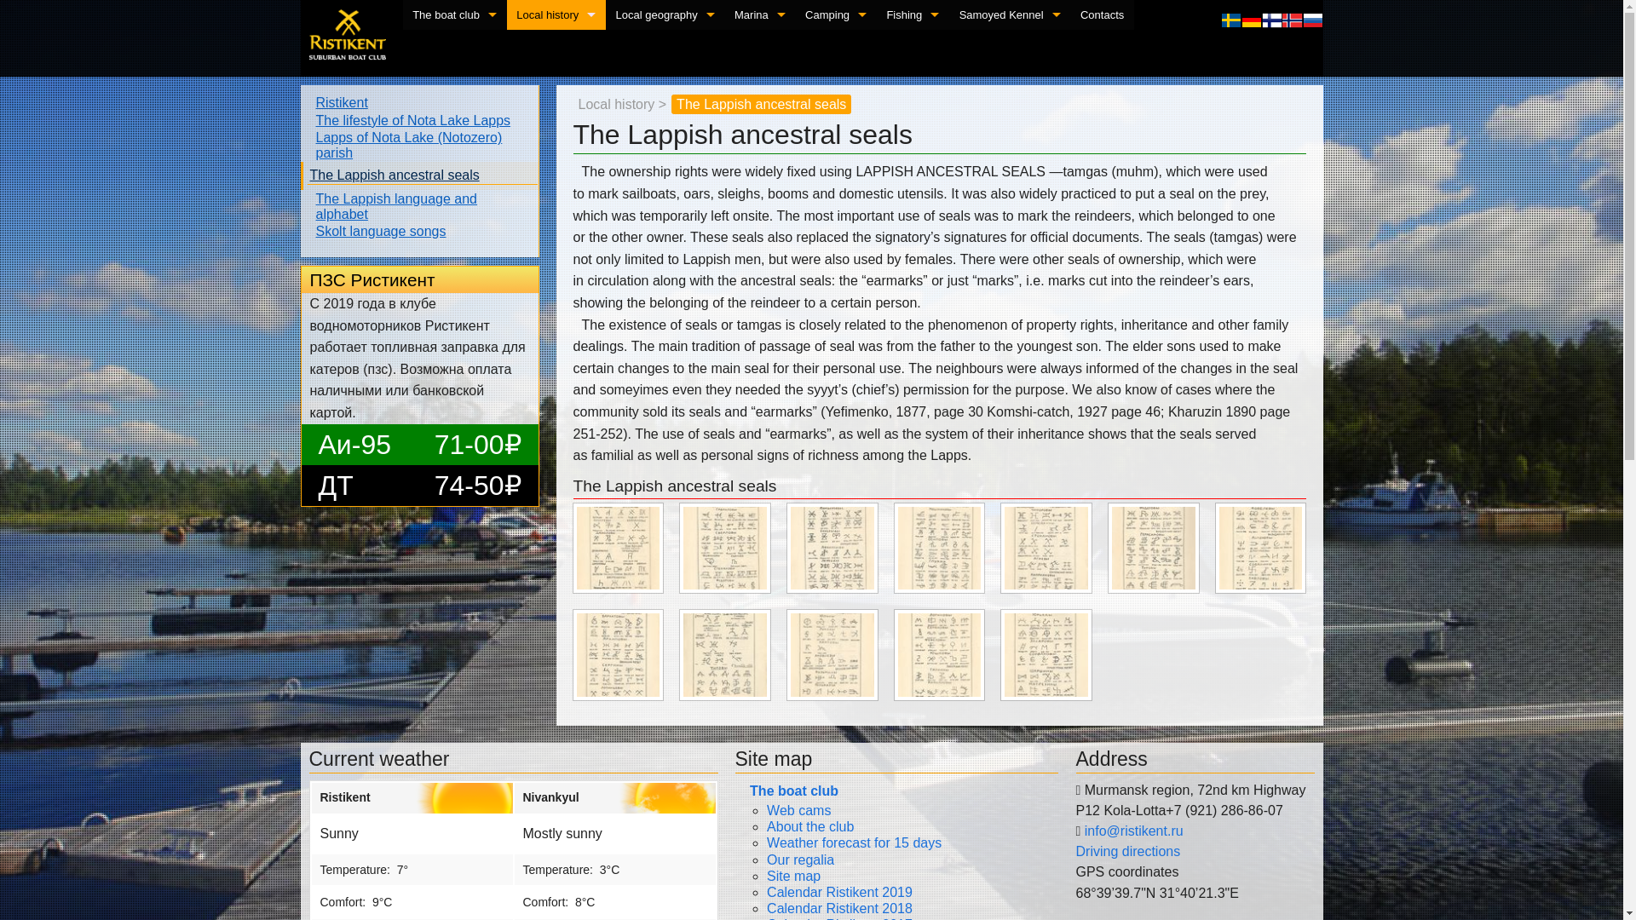  Describe the element at coordinates (453, 74) in the screenshot. I see `About the club` at that location.